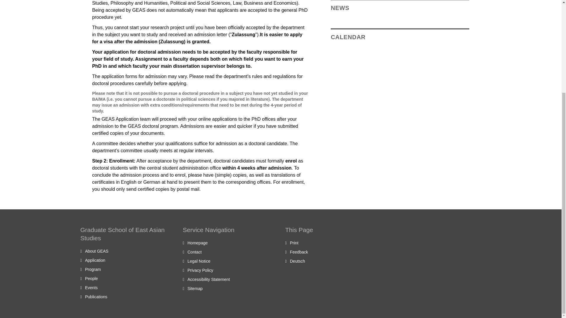 This screenshot has width=566, height=318. What do you see at coordinates (198, 243) in the screenshot?
I see `Homepage` at bounding box center [198, 243].